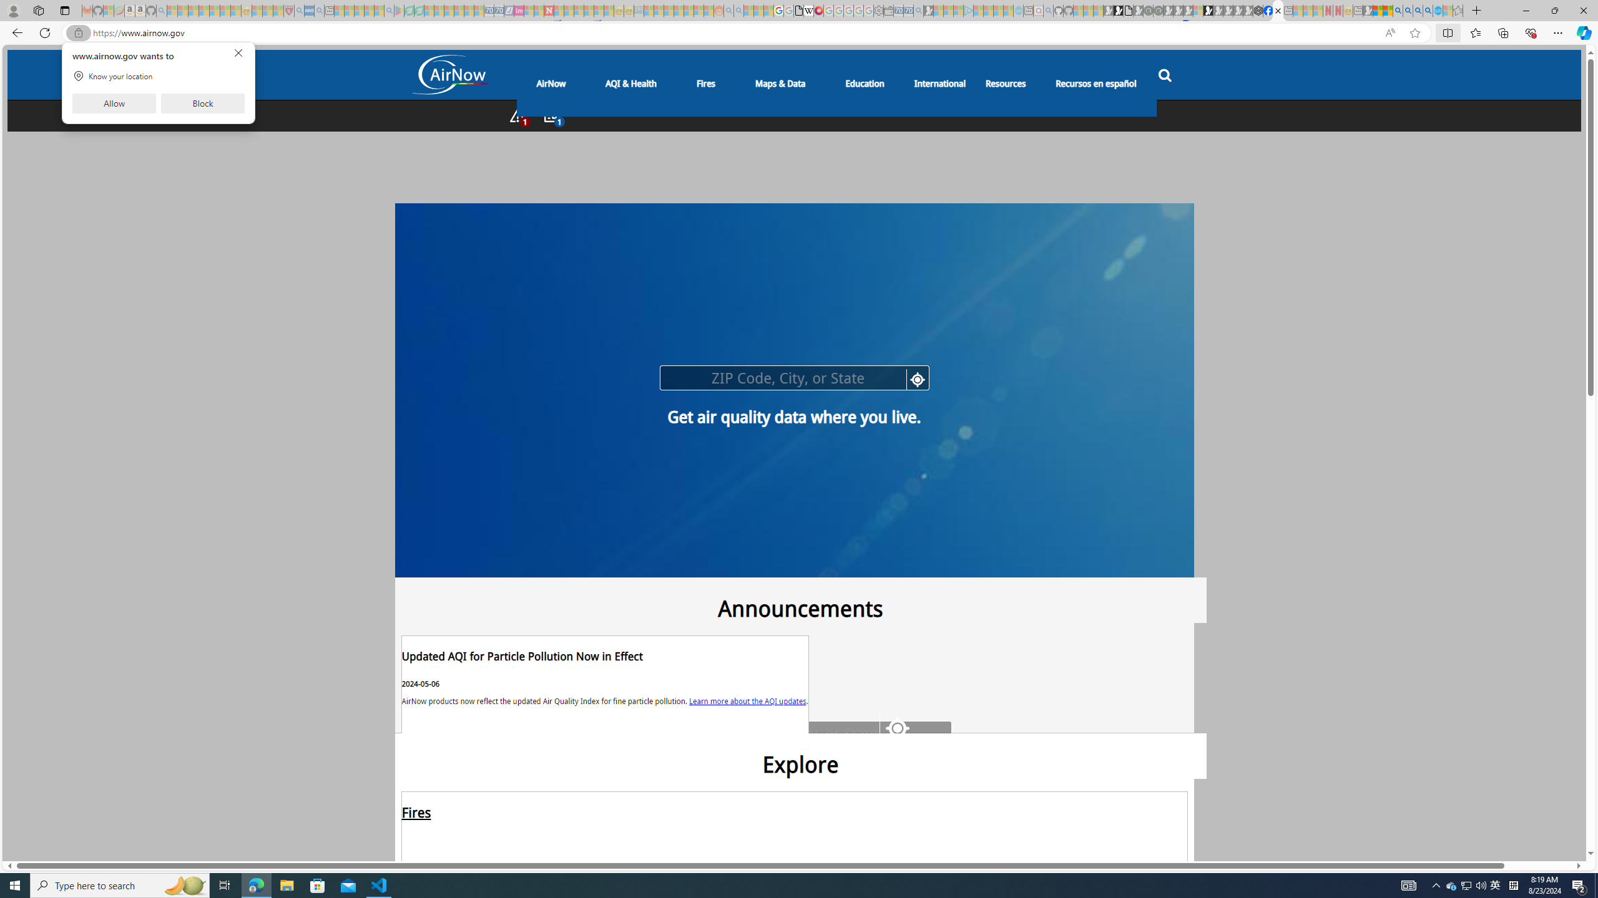  I want to click on Learn more about the AQI updates, so click(748, 700).